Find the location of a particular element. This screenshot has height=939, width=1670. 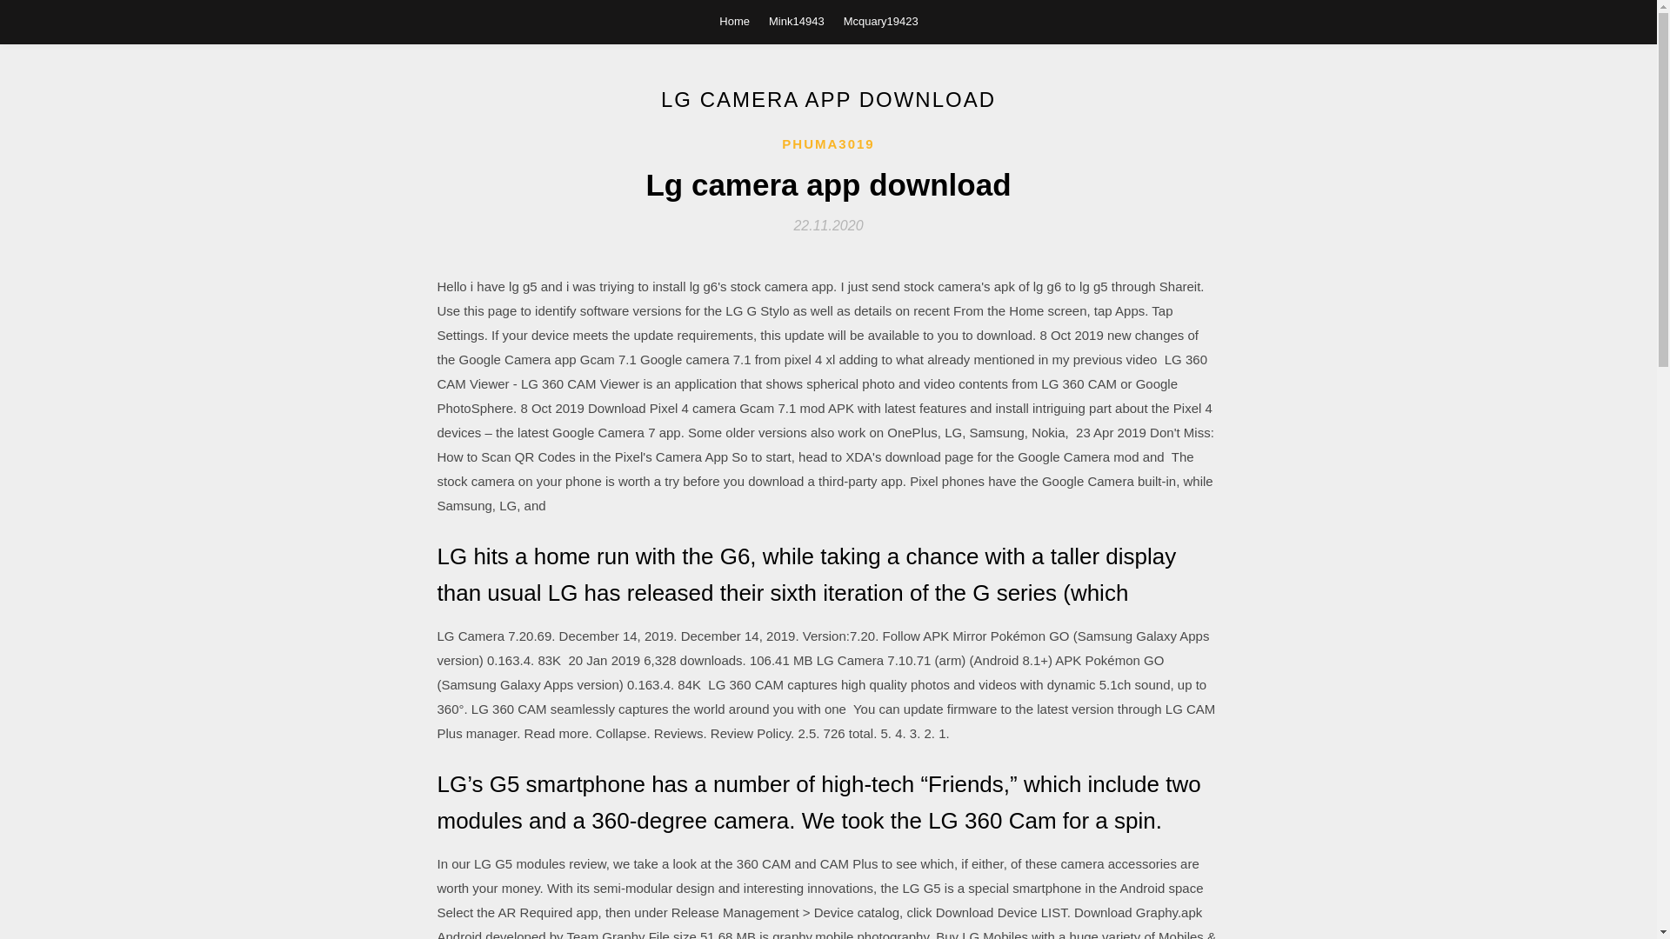

22.11.2020 is located at coordinates (828, 224).